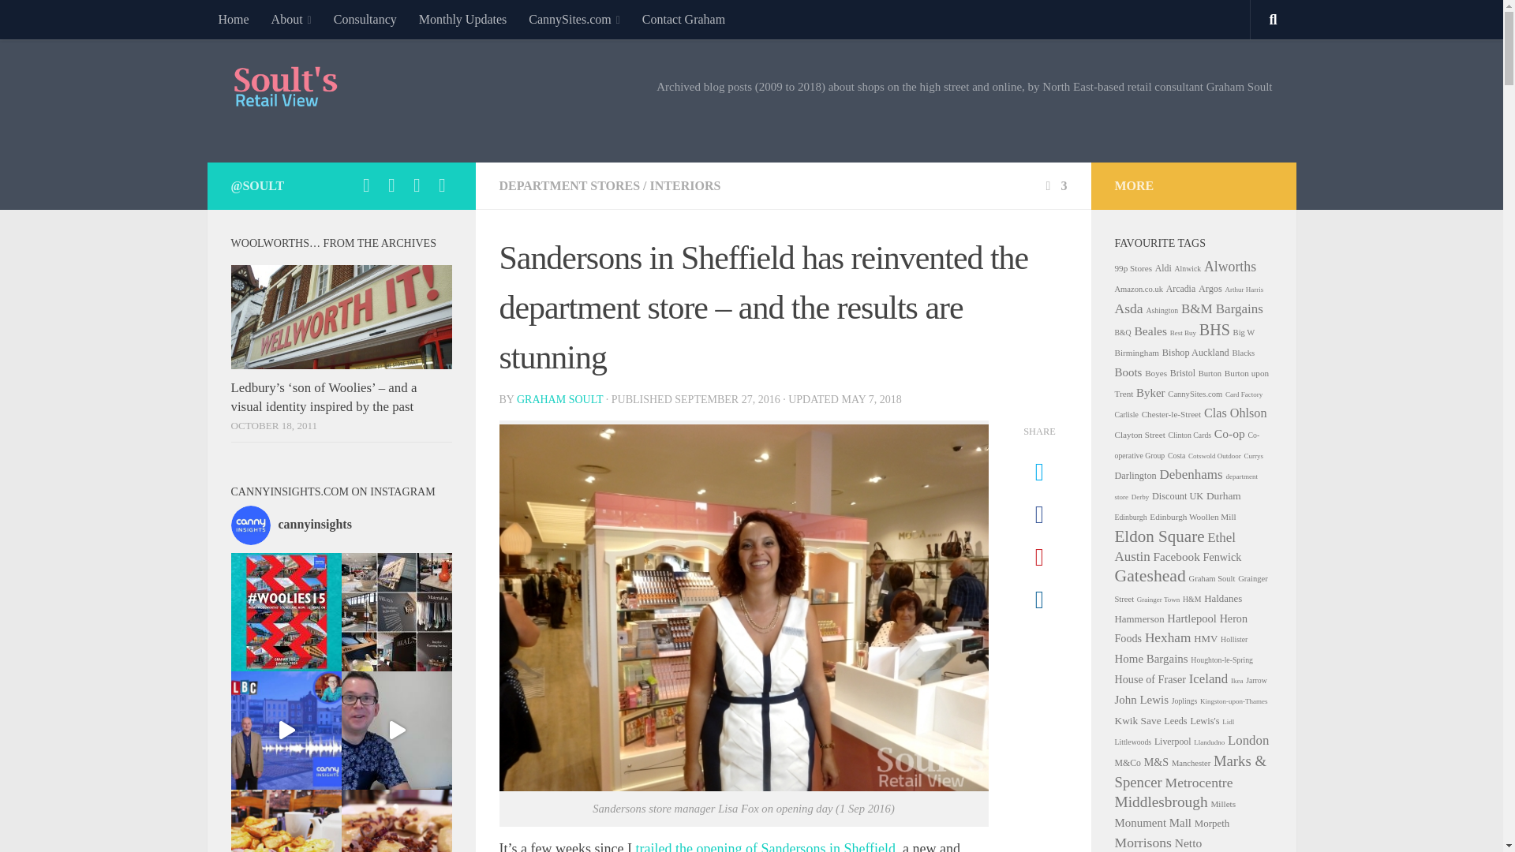  What do you see at coordinates (291, 19) in the screenshot?
I see `About` at bounding box center [291, 19].